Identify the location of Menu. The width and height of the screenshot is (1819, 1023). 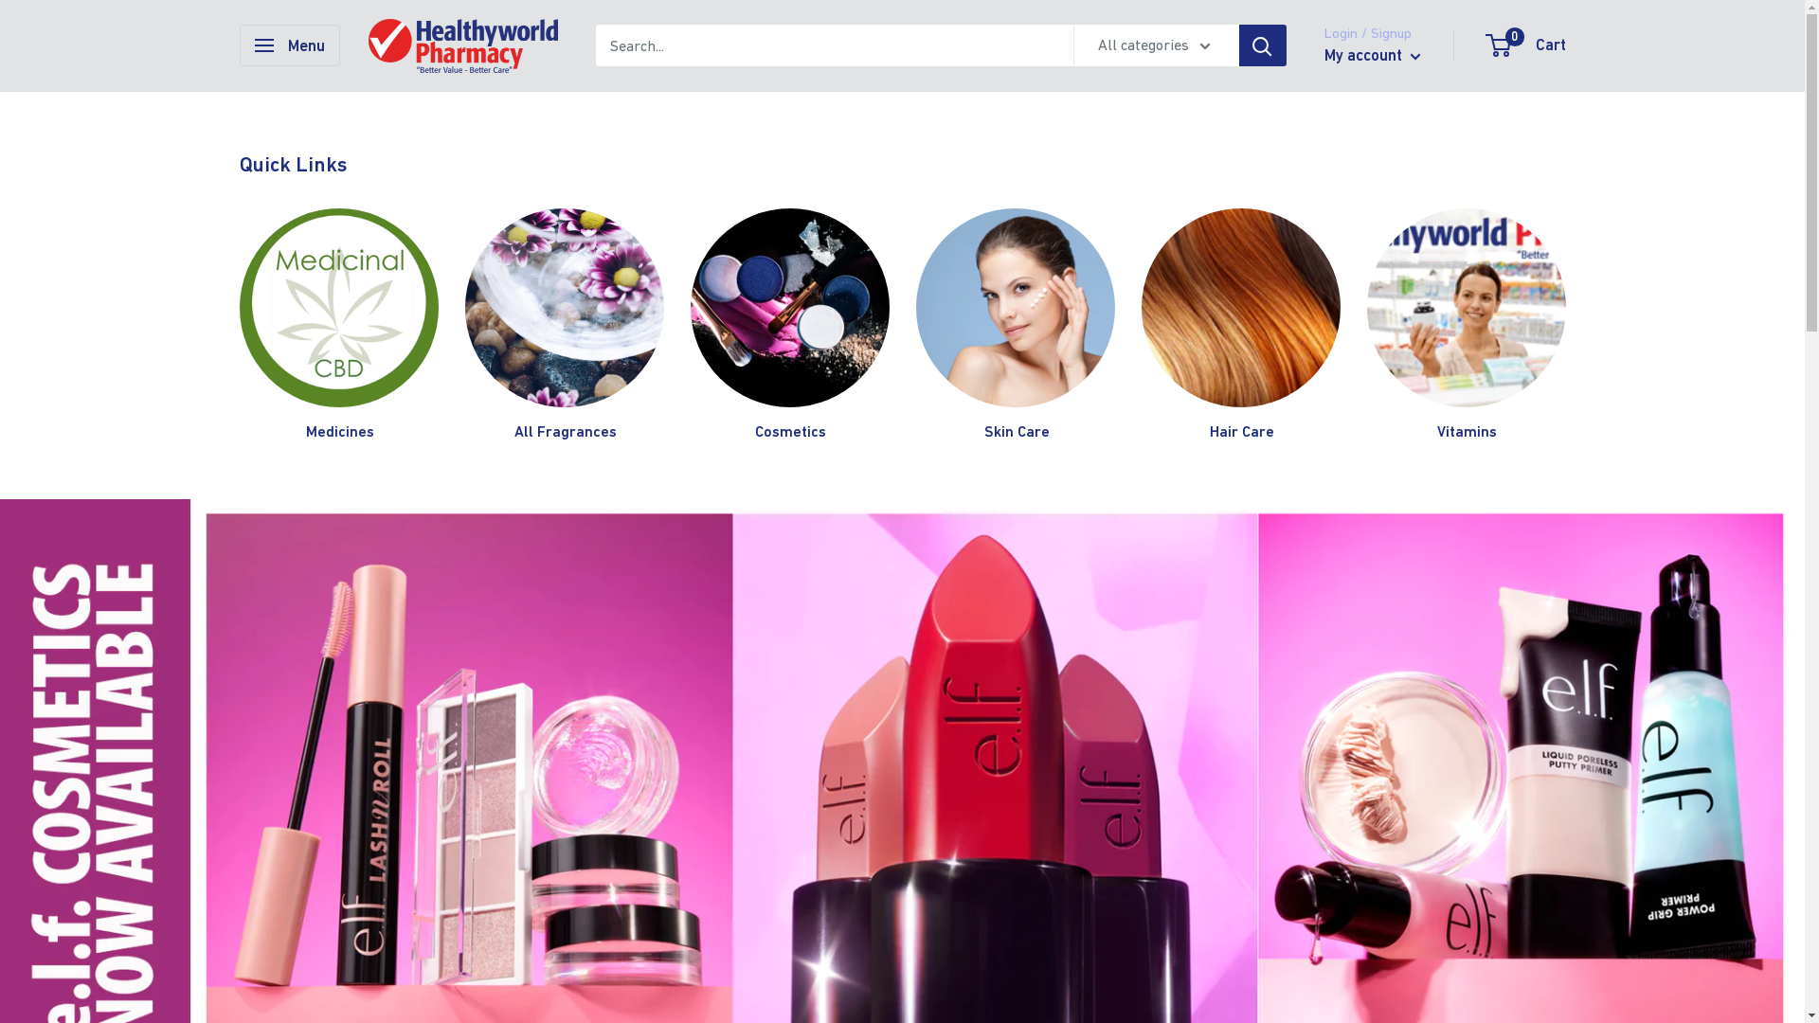
(289, 45).